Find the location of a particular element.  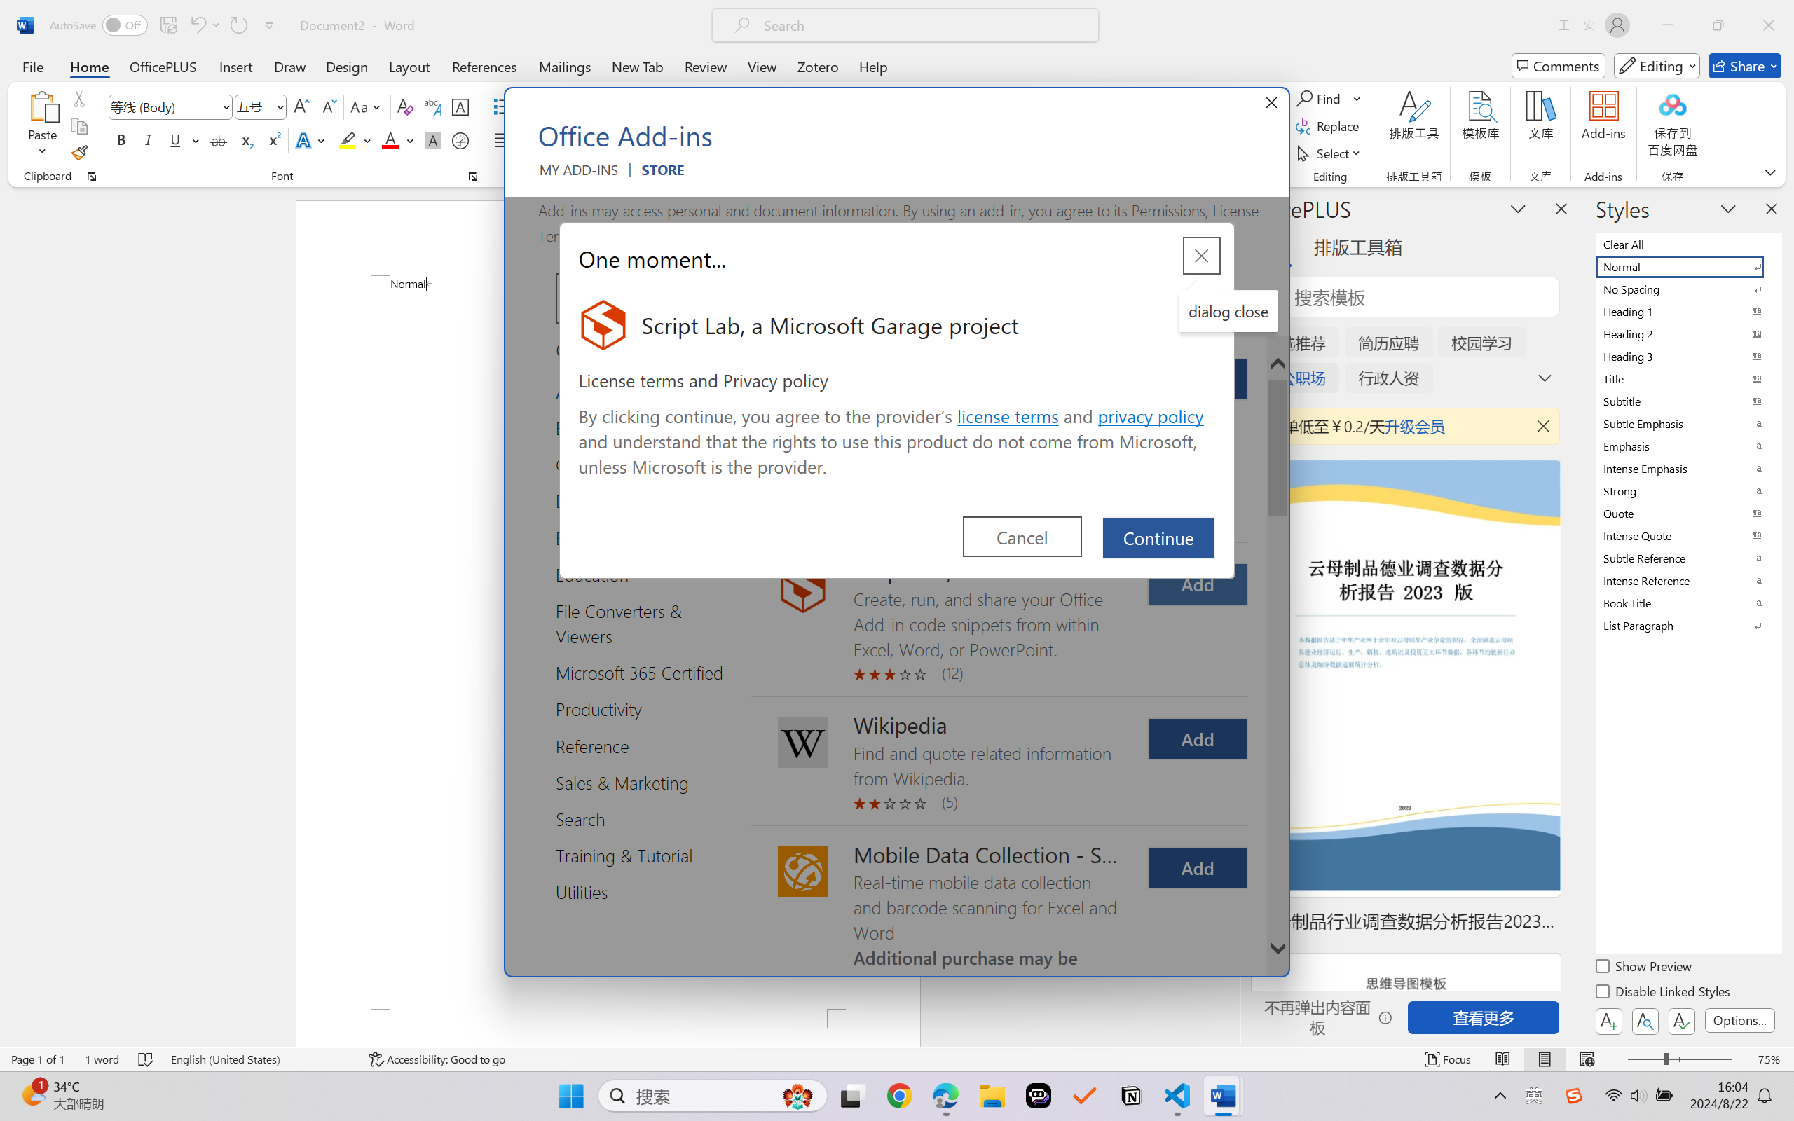

Page Number Page 1 of 1 is located at coordinates (38, 1059).